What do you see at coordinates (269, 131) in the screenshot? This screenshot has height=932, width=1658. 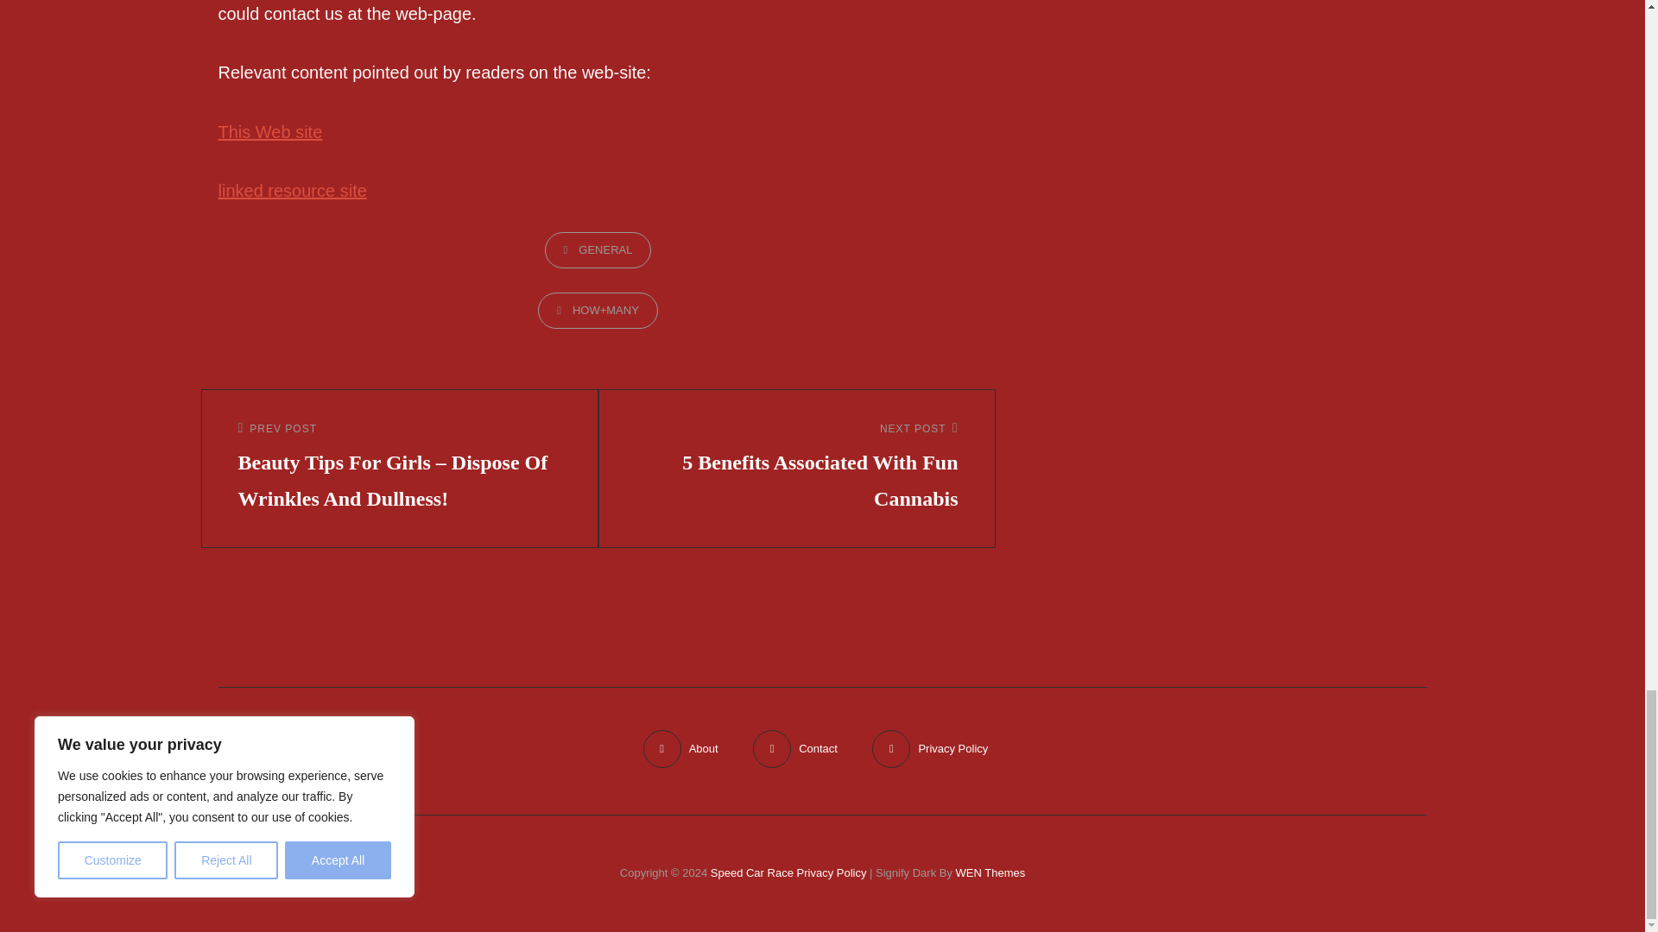 I see `This Web site` at bounding box center [269, 131].